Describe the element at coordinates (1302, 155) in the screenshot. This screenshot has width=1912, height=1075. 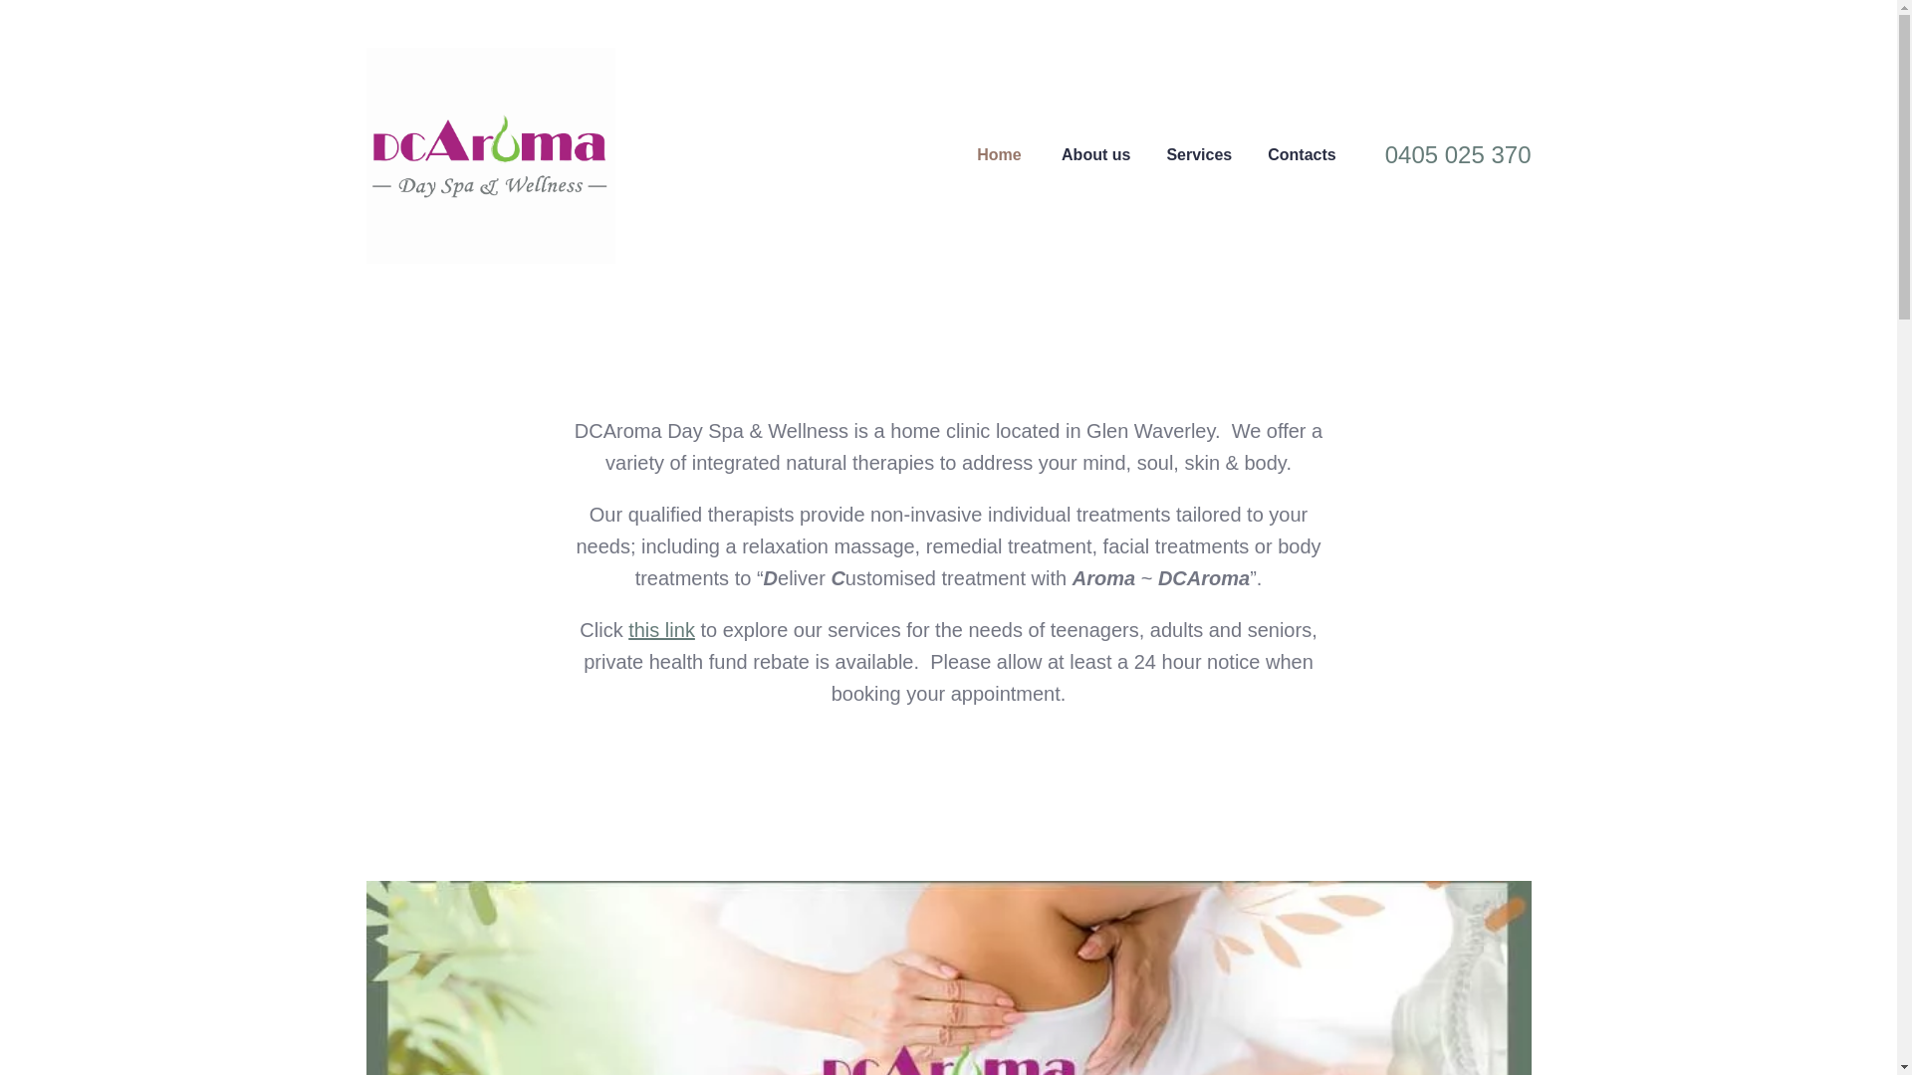
I see `Contacts` at that location.